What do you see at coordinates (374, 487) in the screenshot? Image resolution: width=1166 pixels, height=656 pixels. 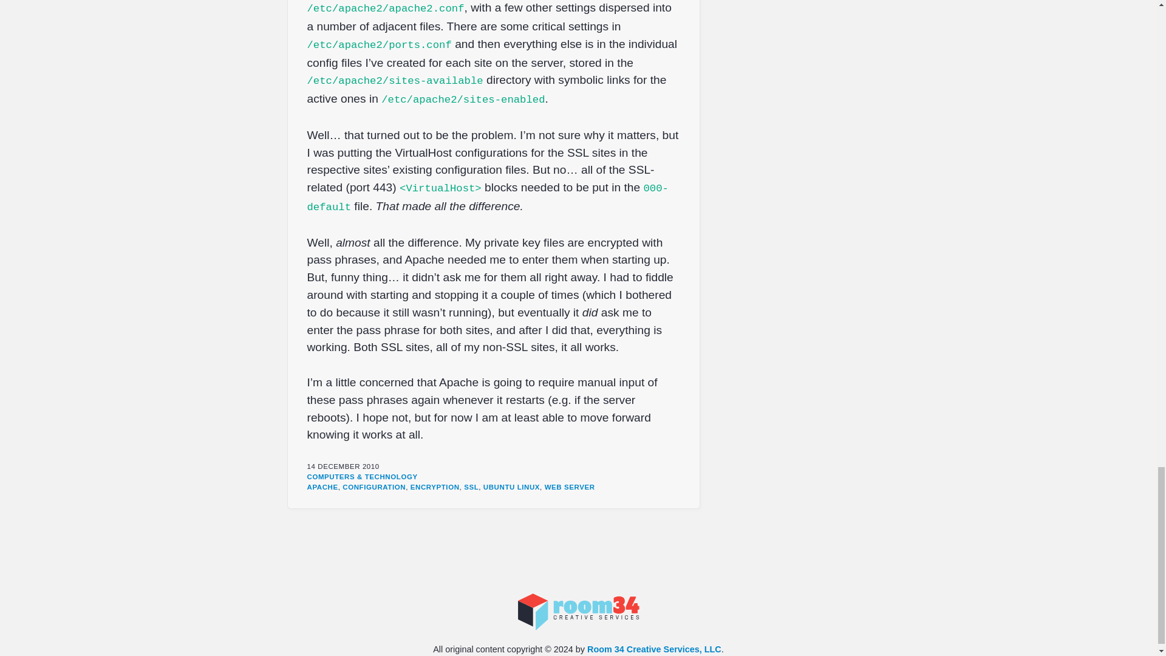 I see `CONFIGURATION` at bounding box center [374, 487].